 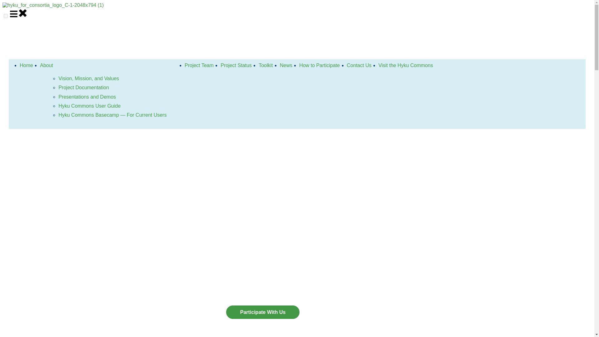 What do you see at coordinates (84, 87) in the screenshot?
I see `Project Documentation` at bounding box center [84, 87].